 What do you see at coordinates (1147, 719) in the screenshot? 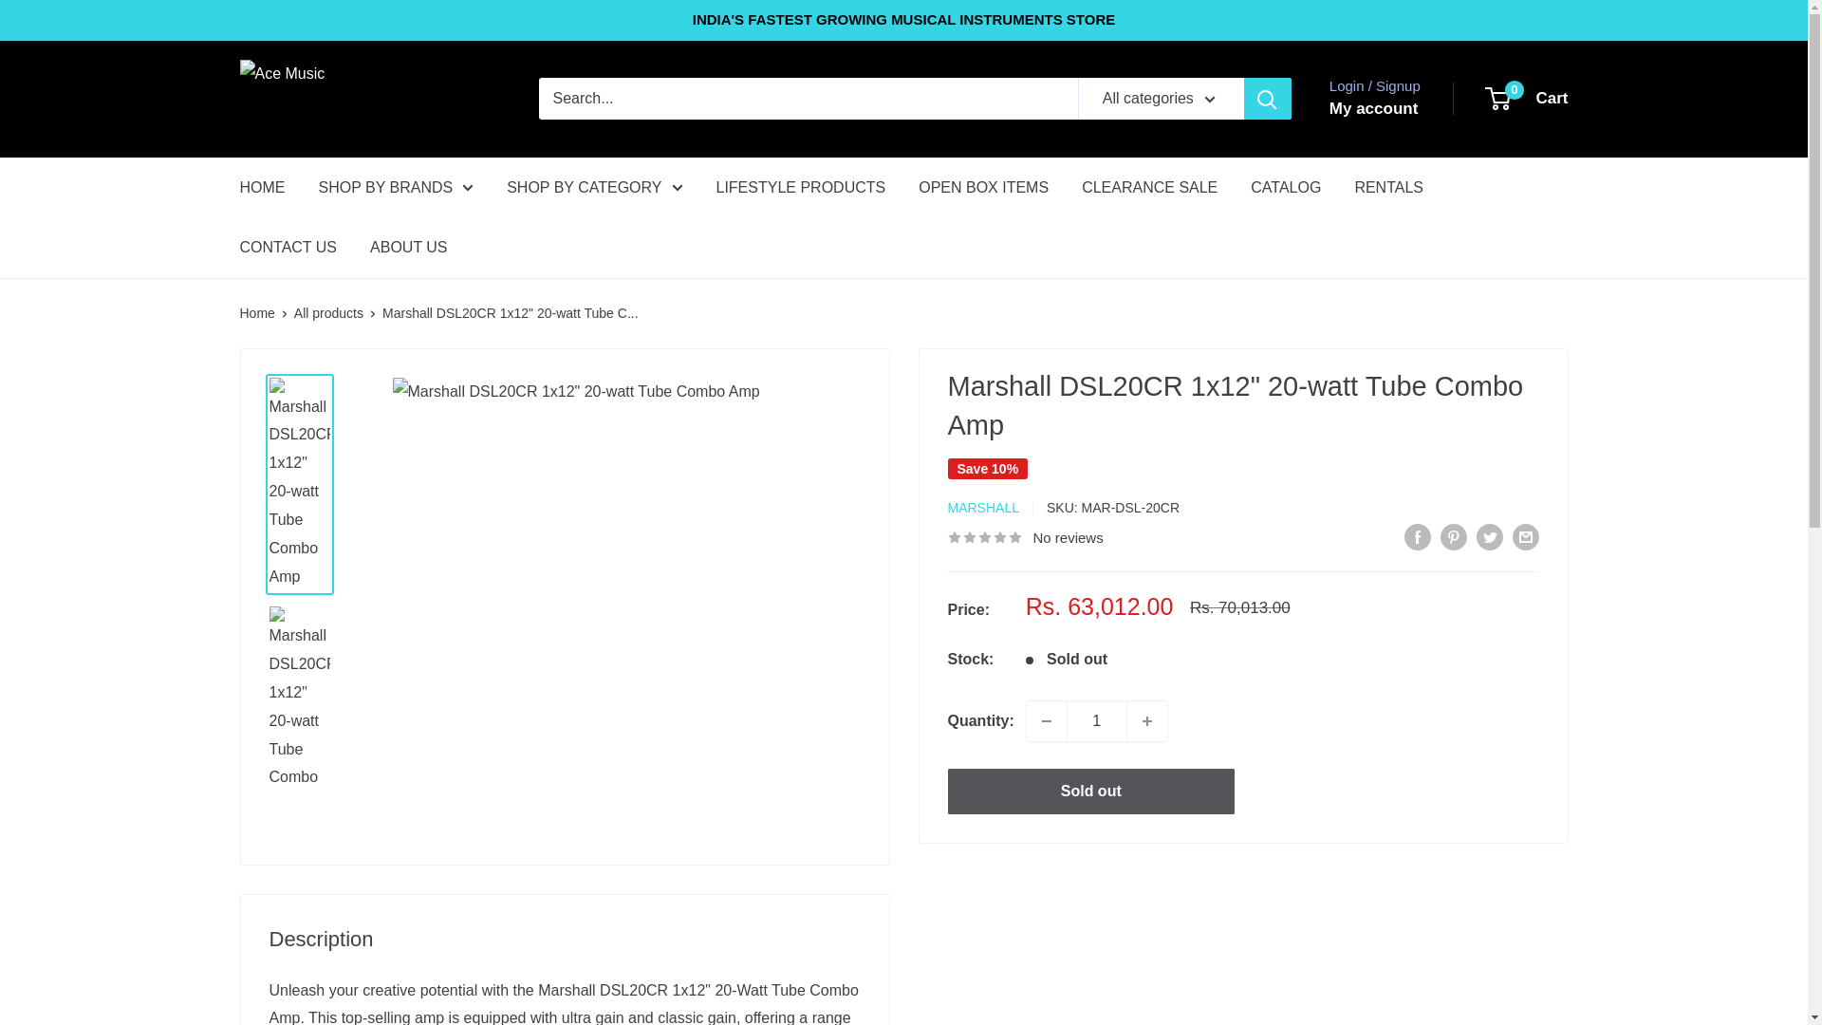
I see `Increase quantity by 1` at bounding box center [1147, 719].